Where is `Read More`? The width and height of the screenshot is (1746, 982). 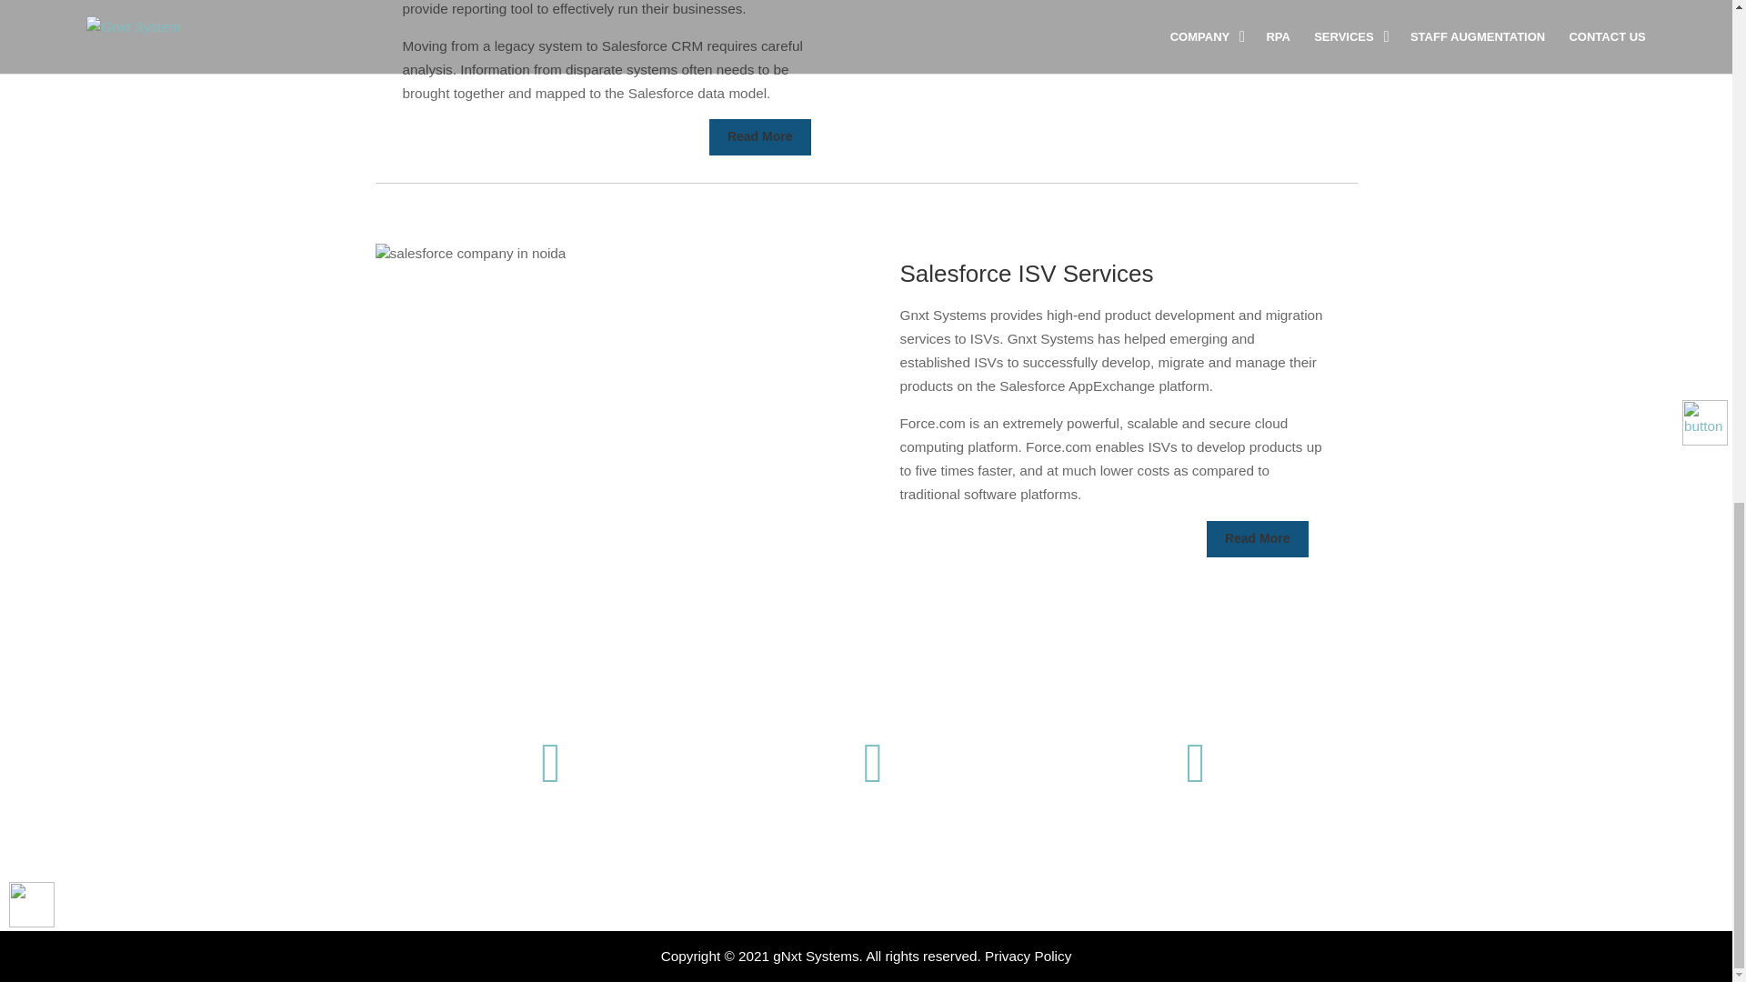
Read More is located at coordinates (1257, 539).